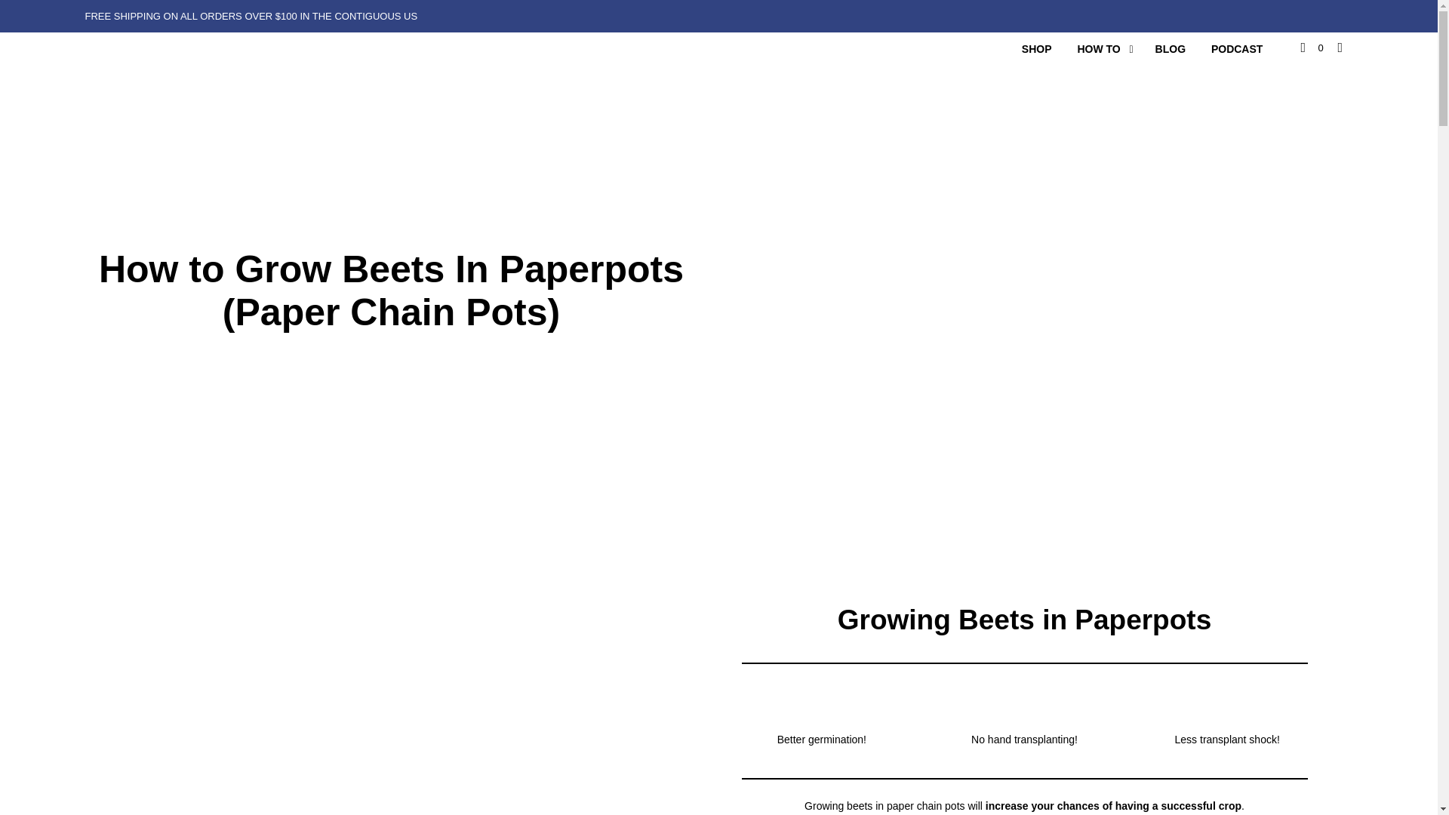 This screenshot has width=1449, height=815. What do you see at coordinates (1098, 49) in the screenshot?
I see `HOW TO` at bounding box center [1098, 49].